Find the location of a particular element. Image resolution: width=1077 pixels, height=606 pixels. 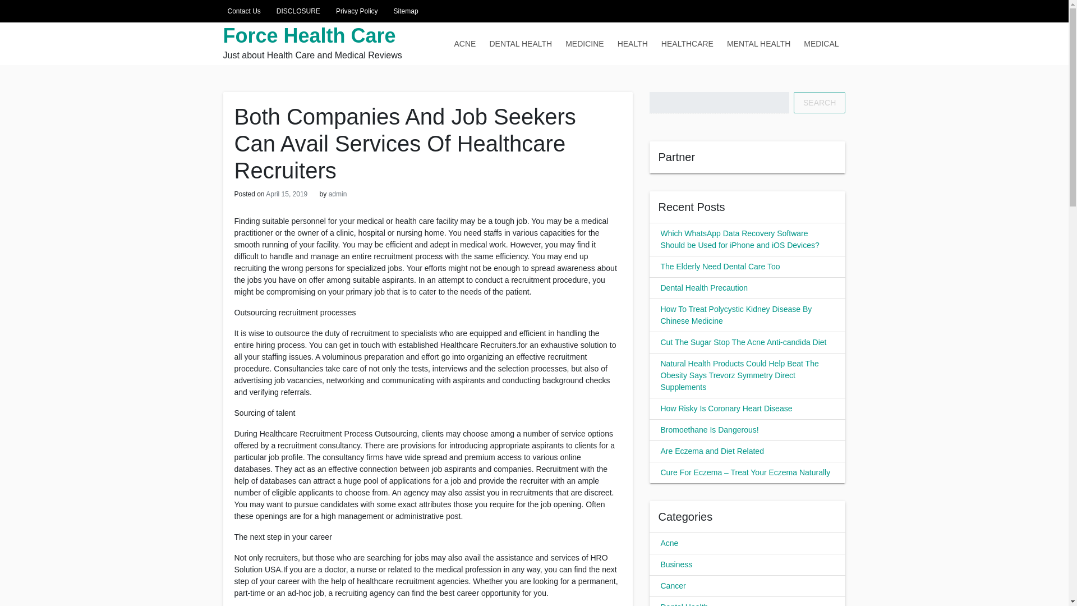

SEARCH is located at coordinates (820, 102).